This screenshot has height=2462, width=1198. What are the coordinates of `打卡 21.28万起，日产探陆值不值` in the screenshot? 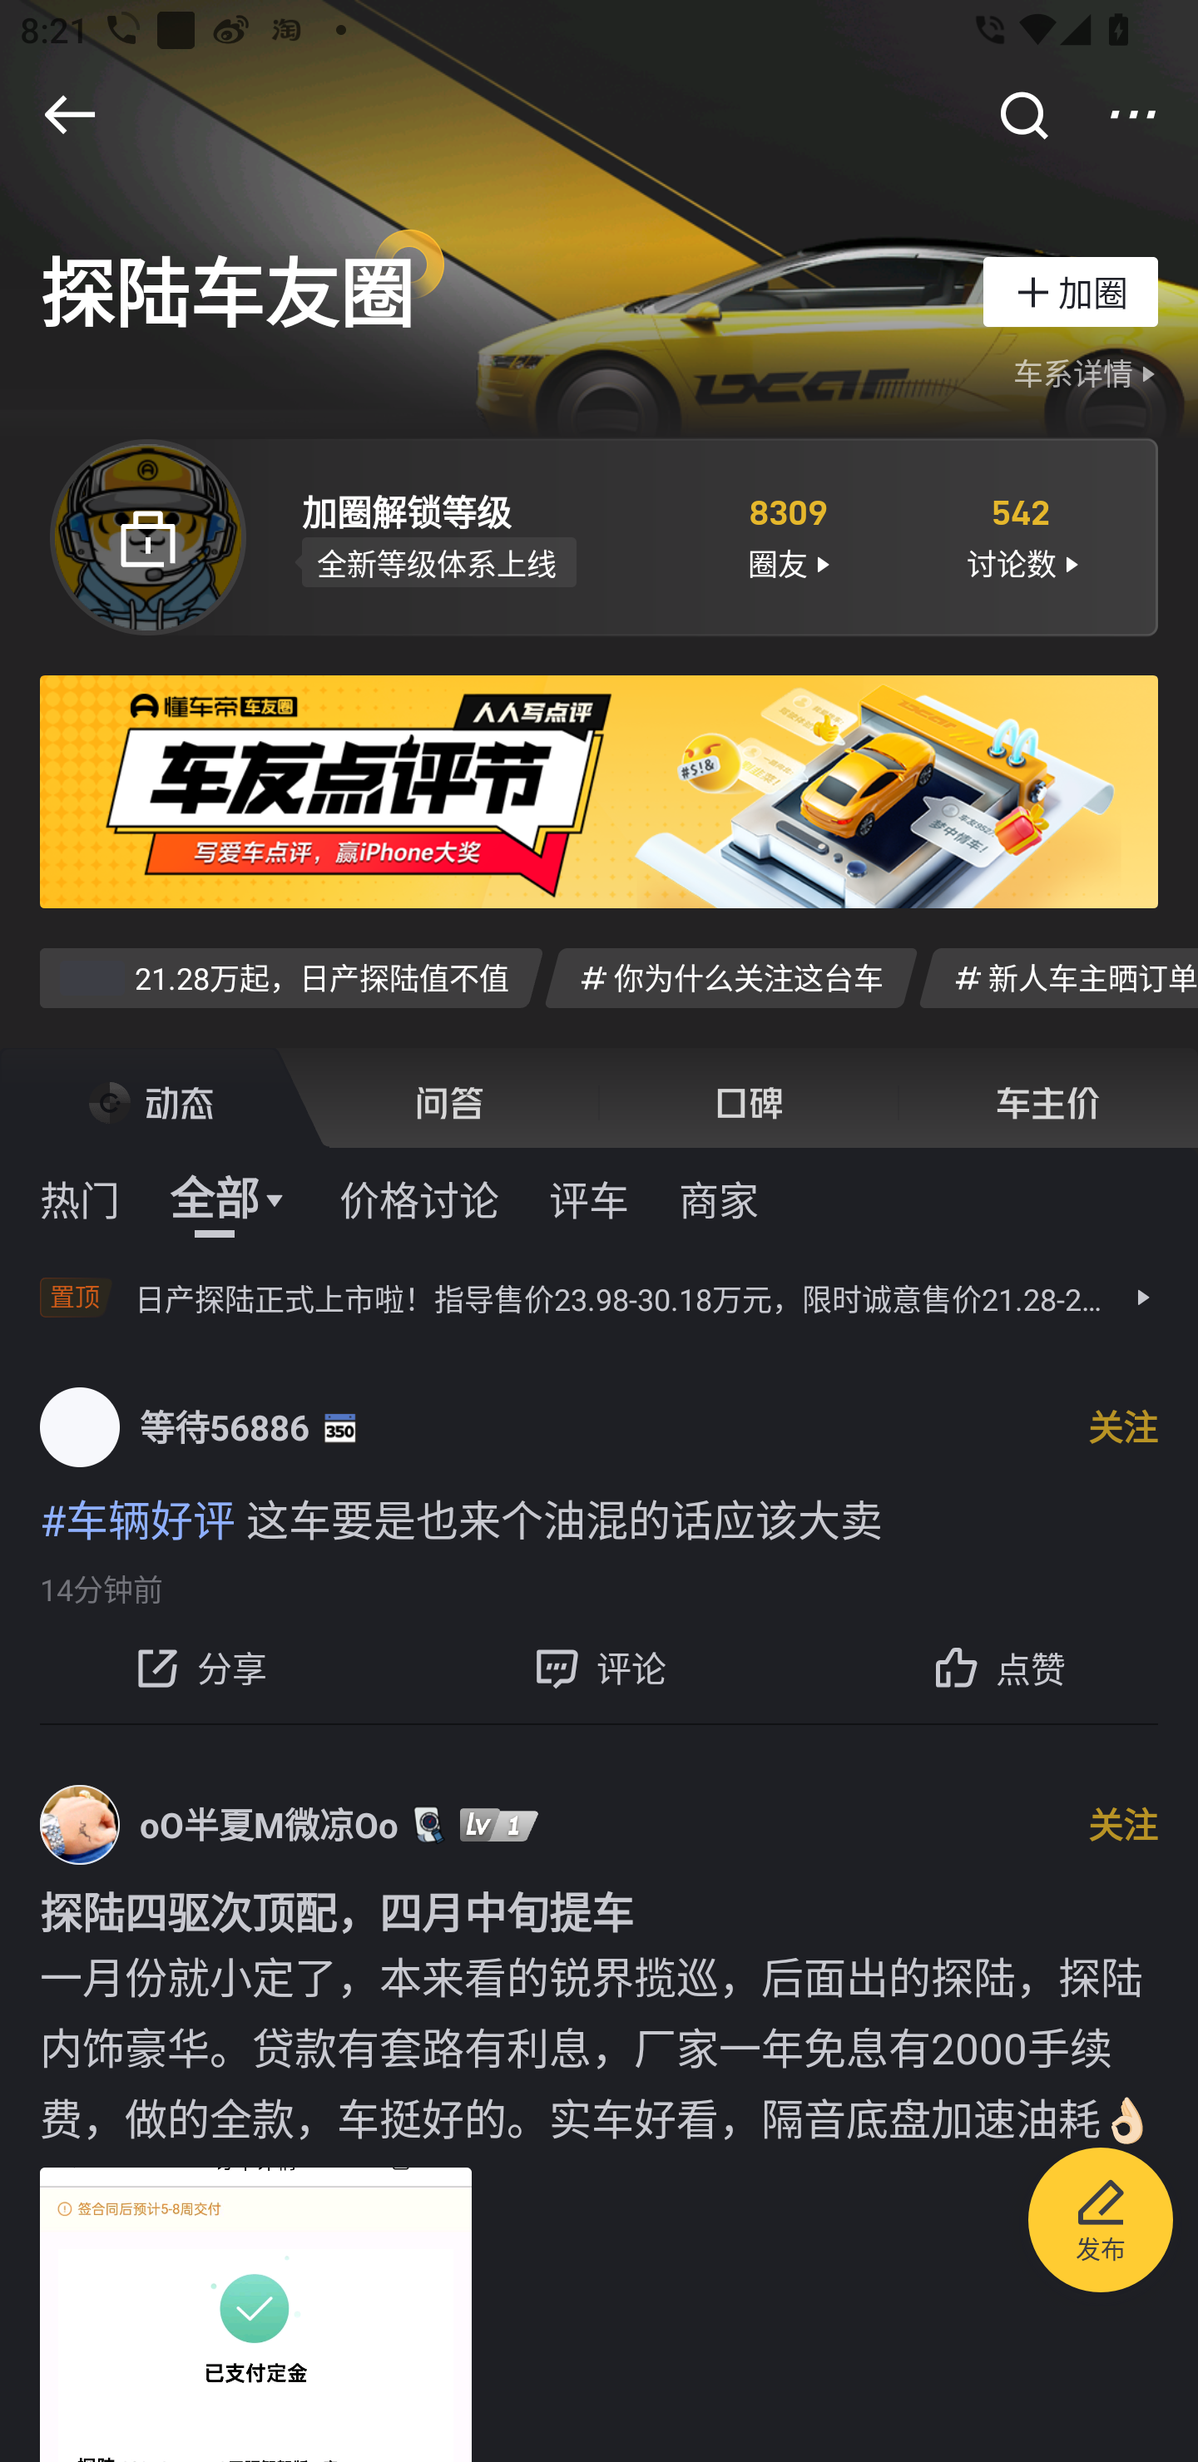 It's located at (291, 976).